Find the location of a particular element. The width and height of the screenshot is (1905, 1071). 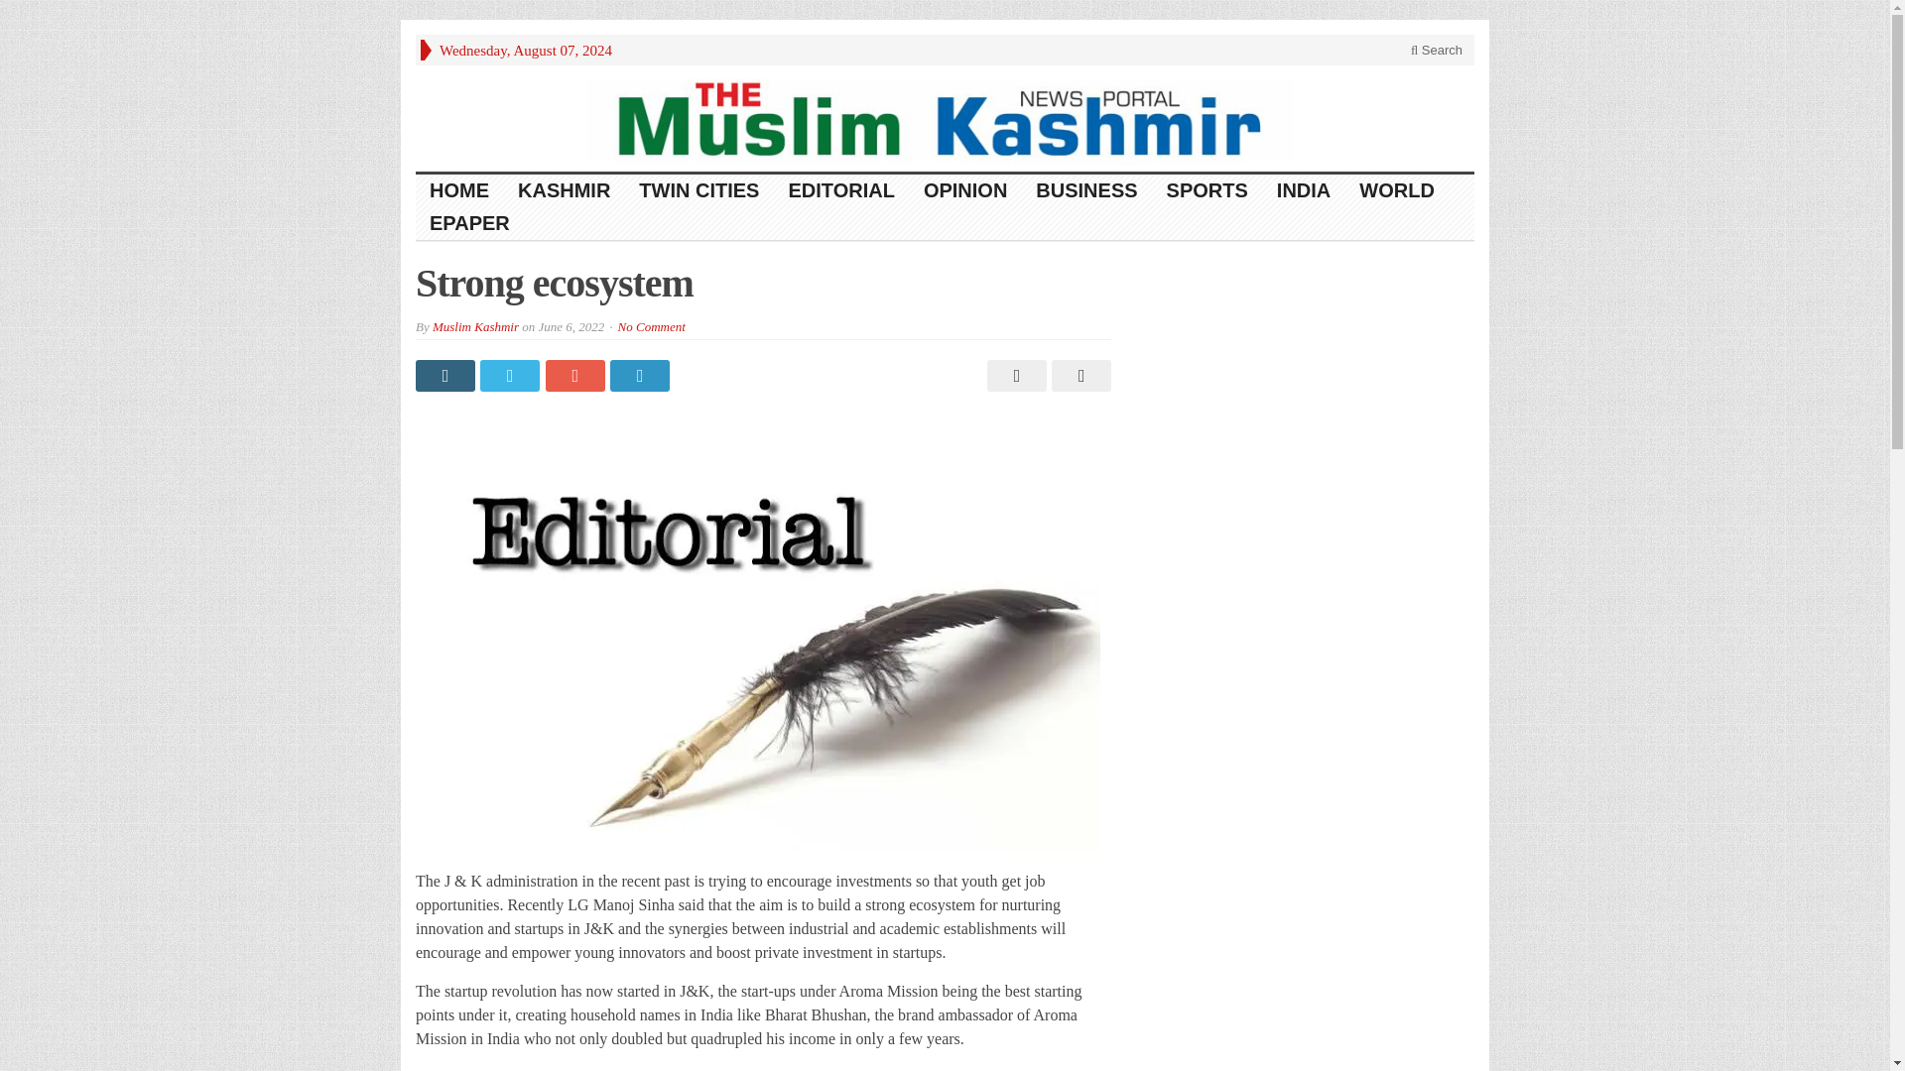

Send by Email is located at coordinates (1078, 375).